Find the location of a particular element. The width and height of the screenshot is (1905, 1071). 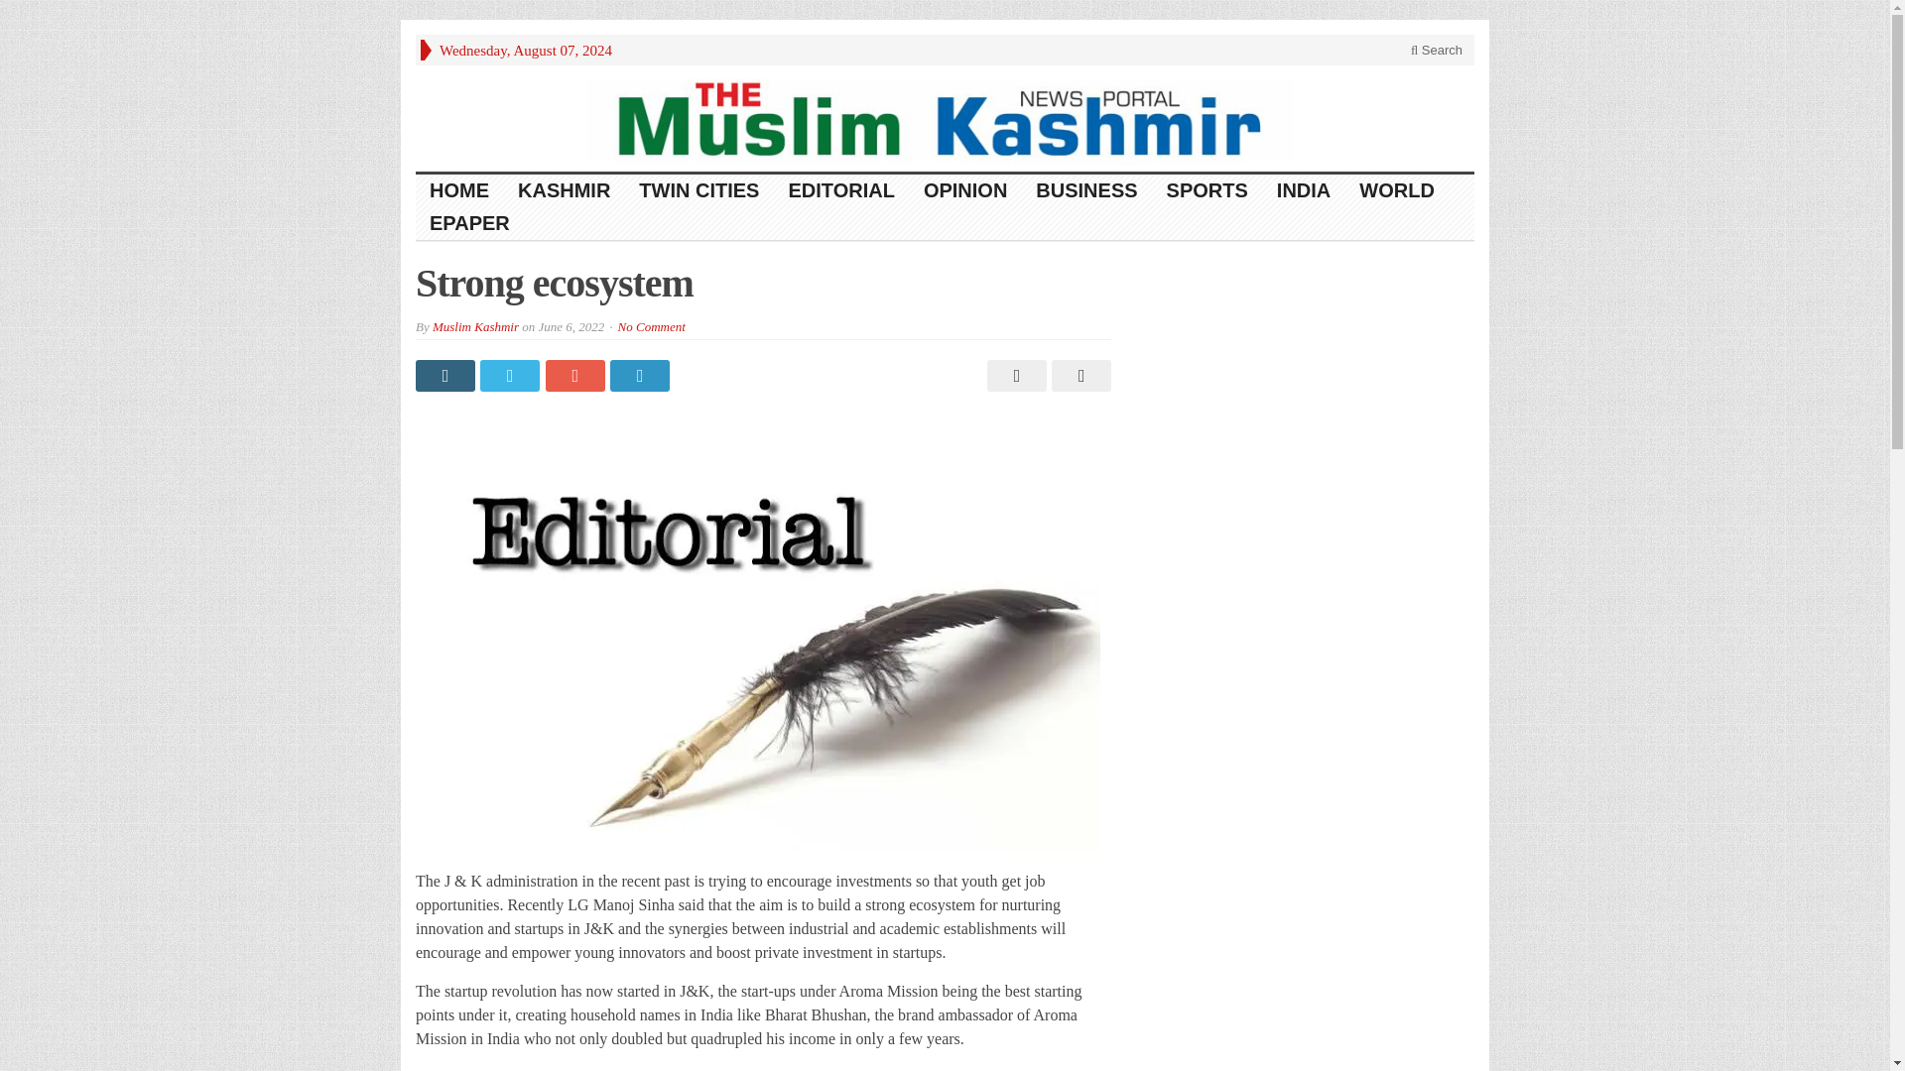

Send by Email is located at coordinates (1078, 375).